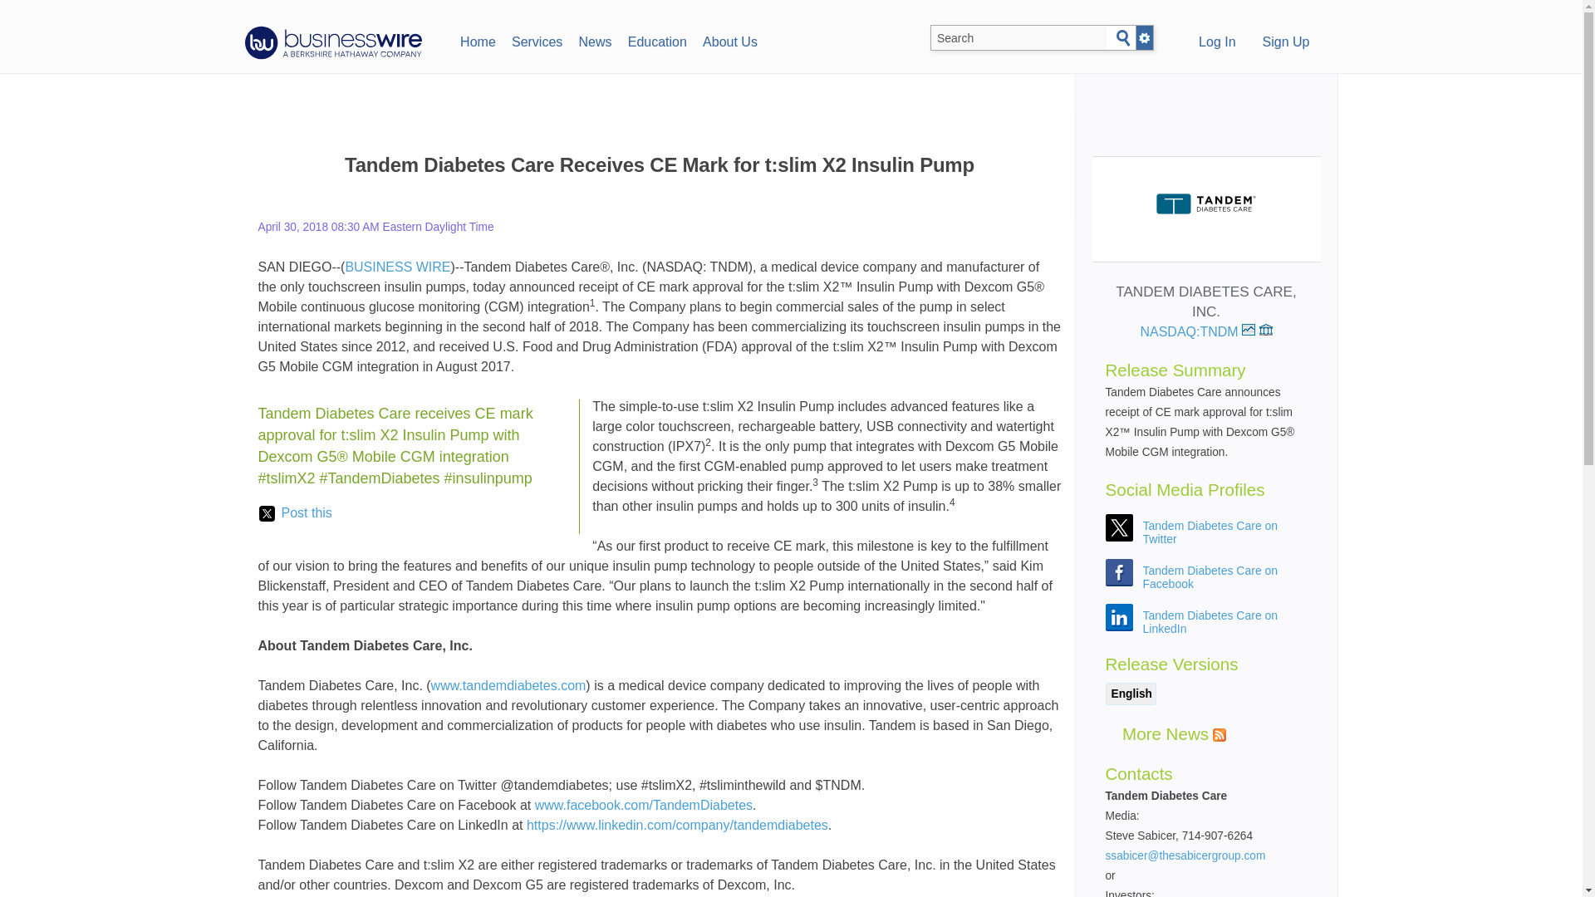  I want to click on View SEC Filings, so click(1266, 329).